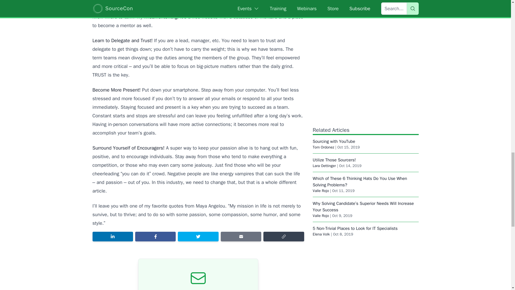 This screenshot has height=290, width=515. I want to click on Valle Rojo, so click(321, 191).